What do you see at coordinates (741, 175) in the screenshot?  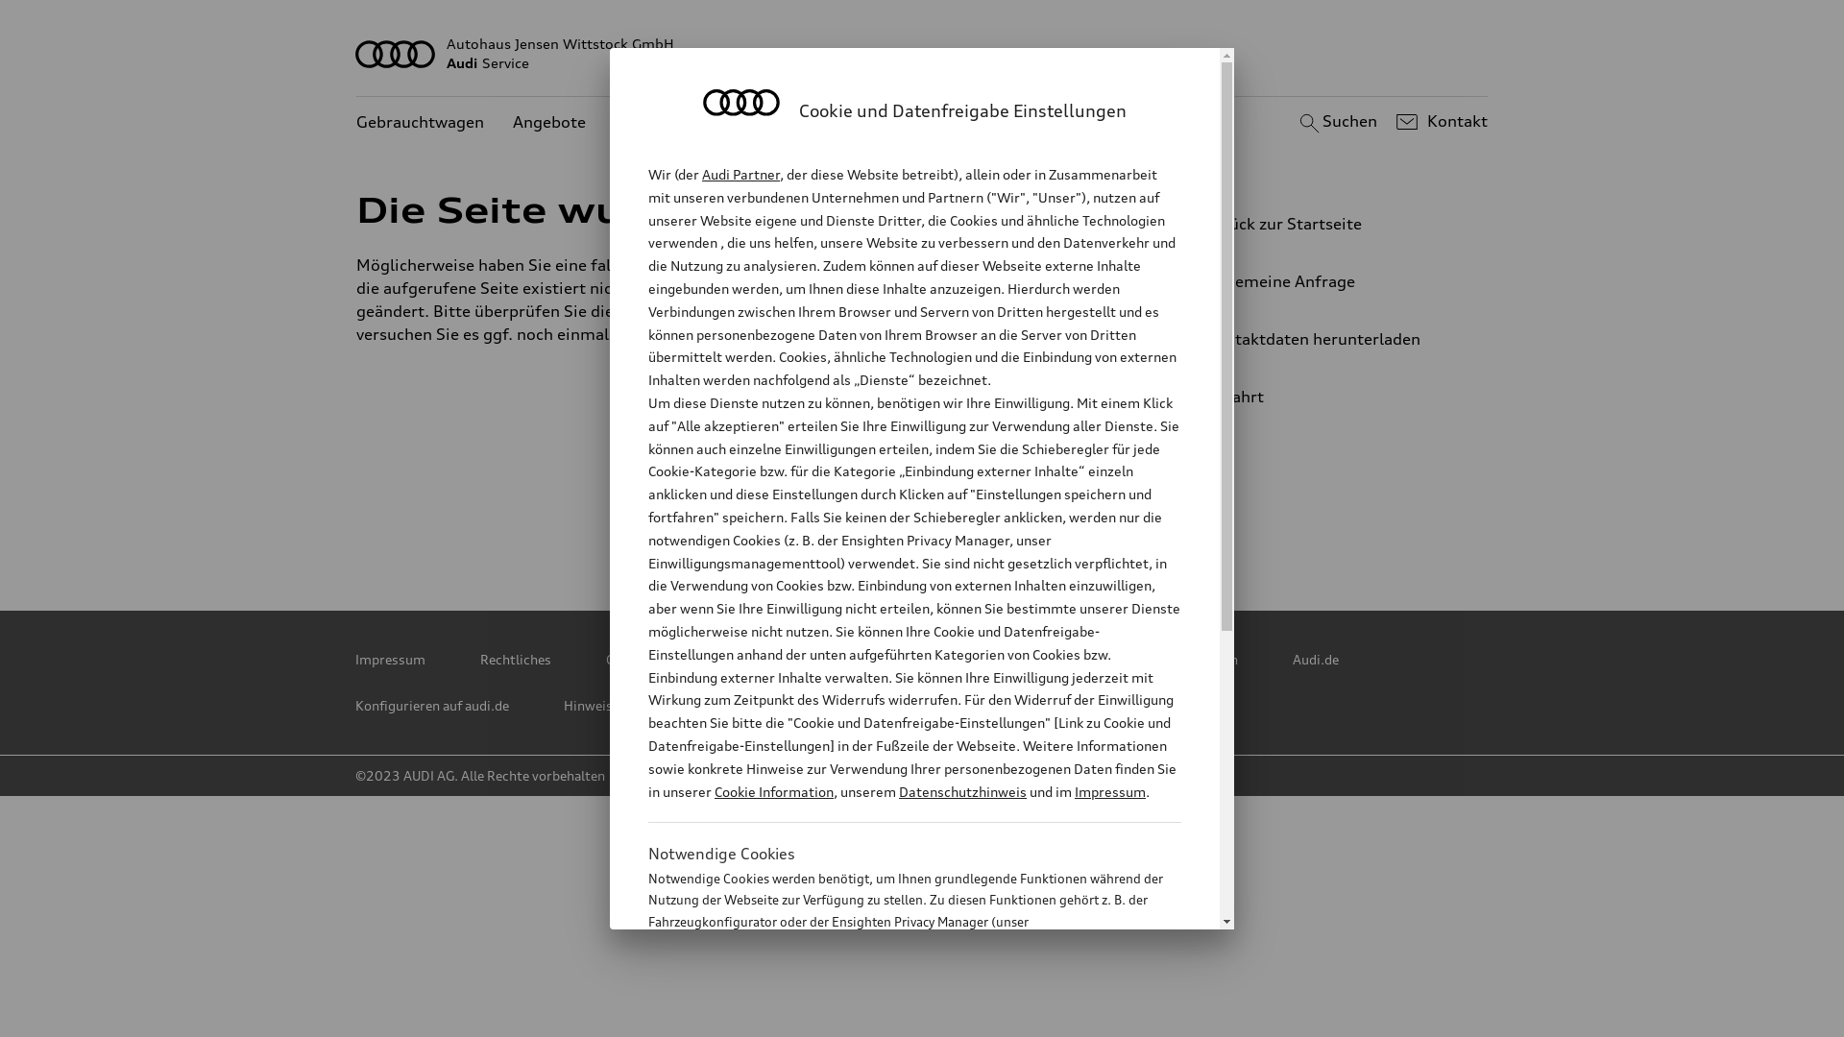 I see `Audi Partner` at bounding box center [741, 175].